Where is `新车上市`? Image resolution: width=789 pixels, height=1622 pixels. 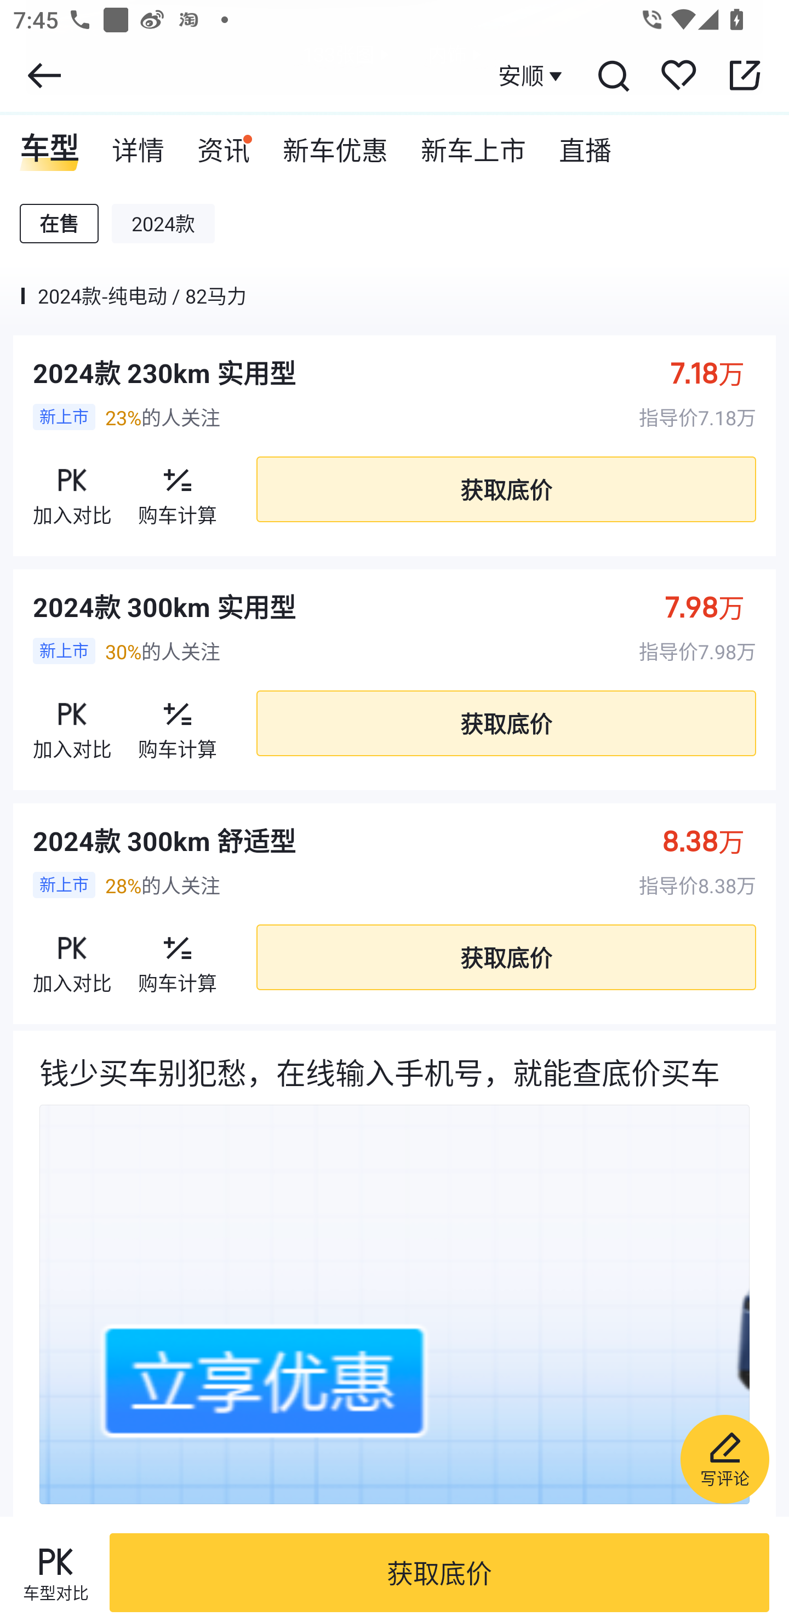
新车上市 is located at coordinates (473, 144).